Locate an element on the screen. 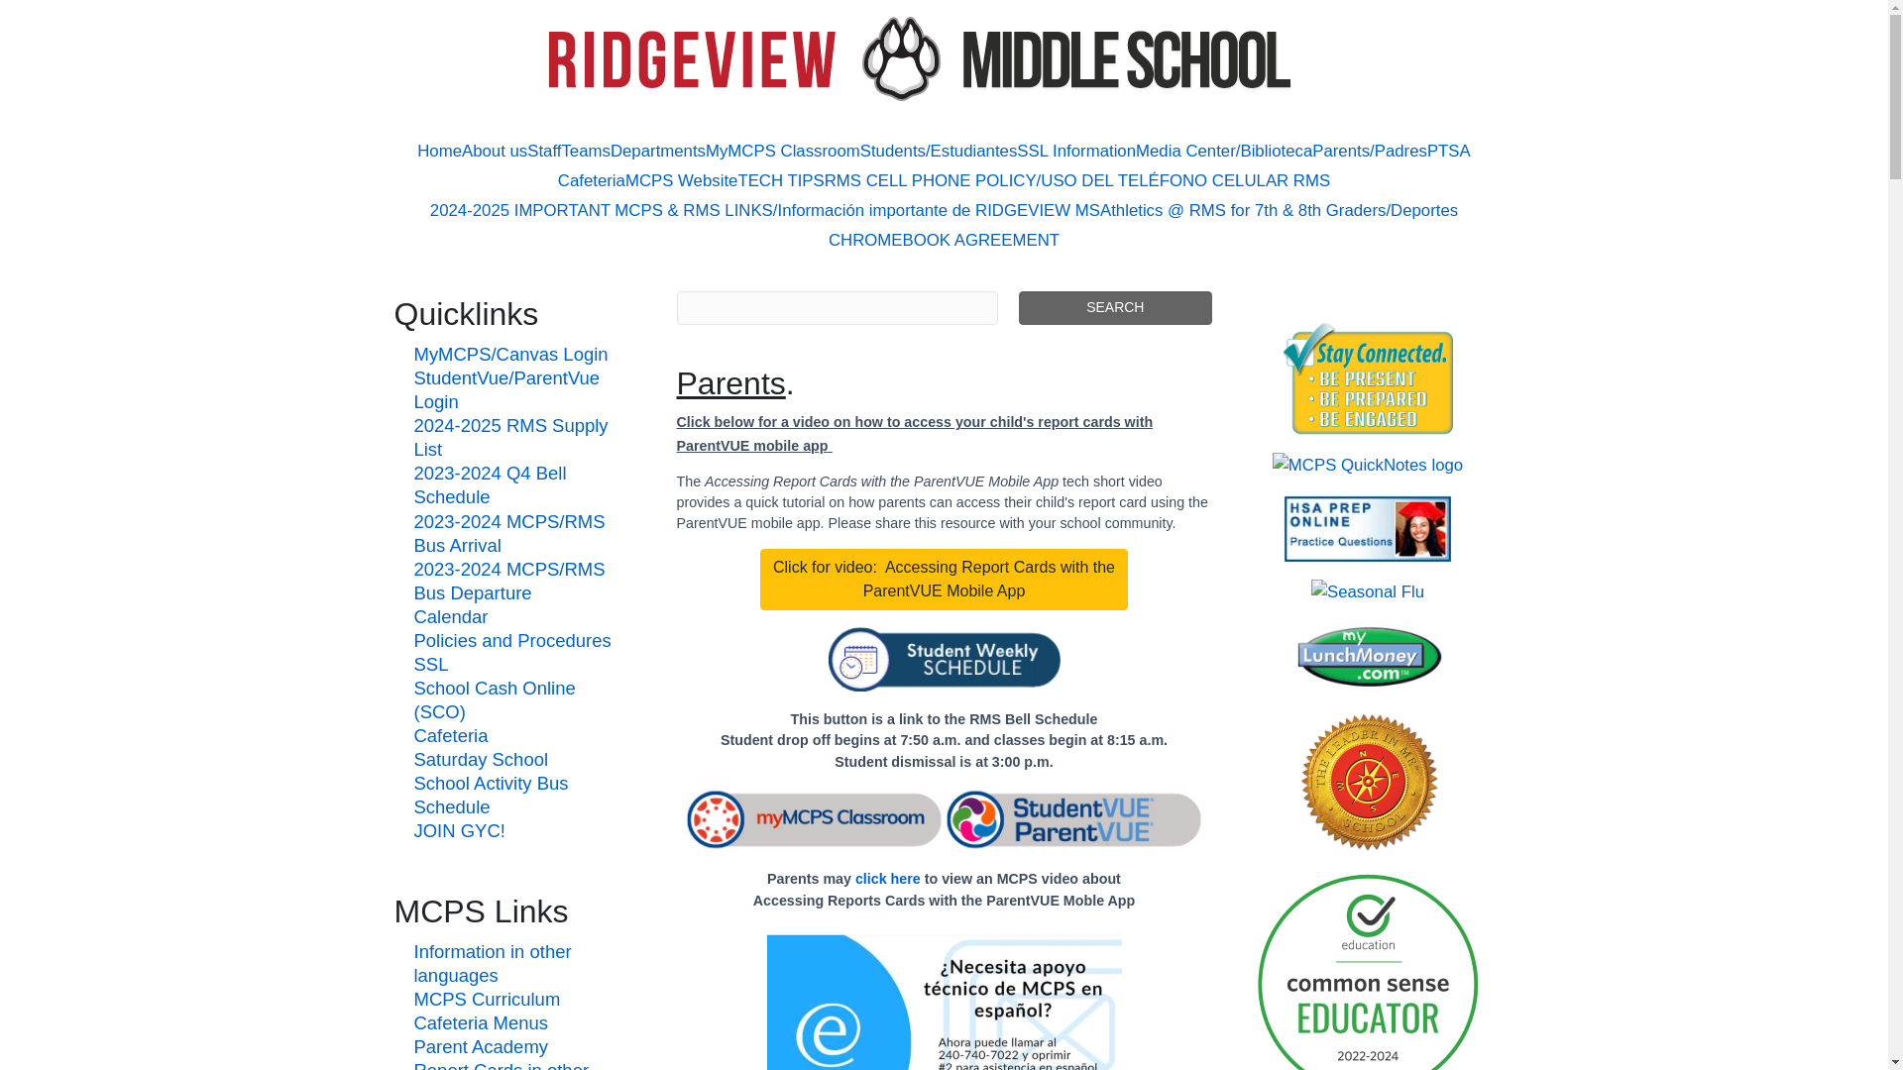 The height and width of the screenshot is (1070, 1903). MCPS Website is located at coordinates (682, 180).